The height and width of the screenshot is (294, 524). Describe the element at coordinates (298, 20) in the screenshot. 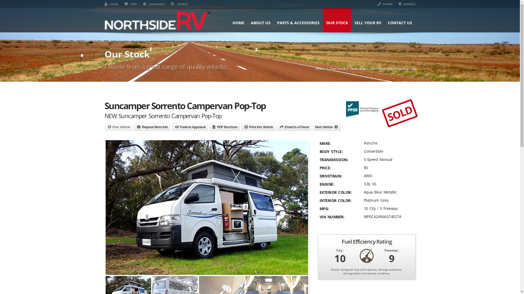

I see `PARTS & ACCESSORIES` at that location.